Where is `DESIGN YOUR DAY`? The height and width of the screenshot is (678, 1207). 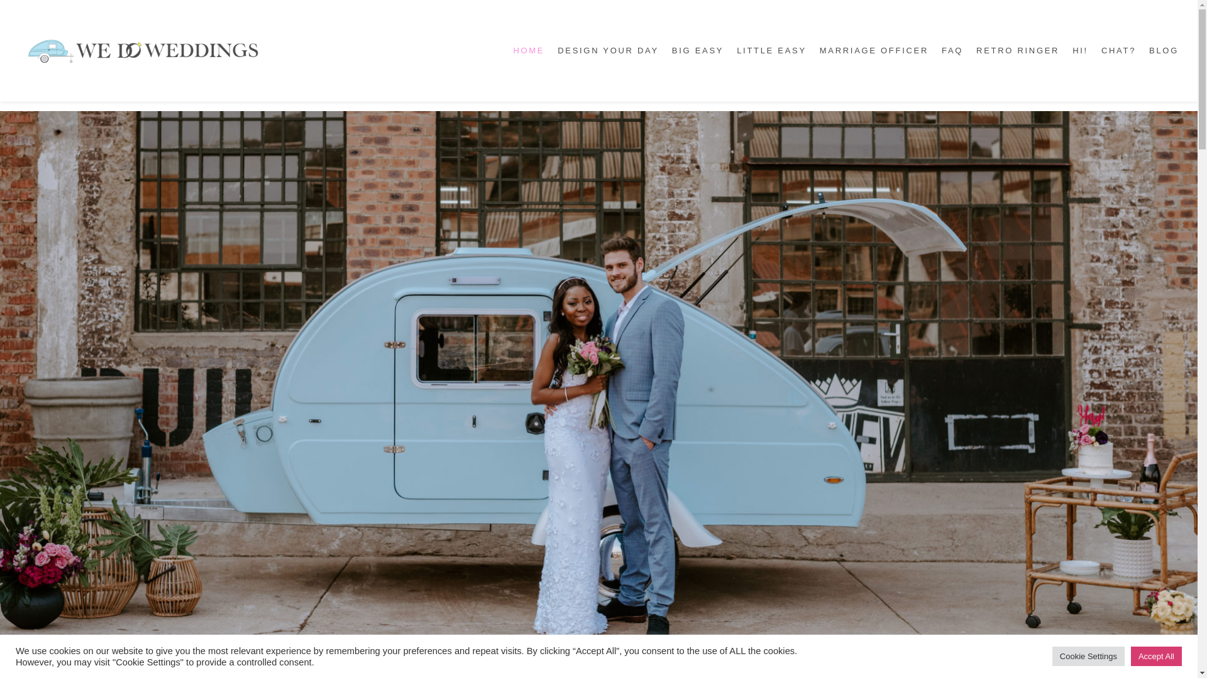 DESIGN YOUR DAY is located at coordinates (608, 50).